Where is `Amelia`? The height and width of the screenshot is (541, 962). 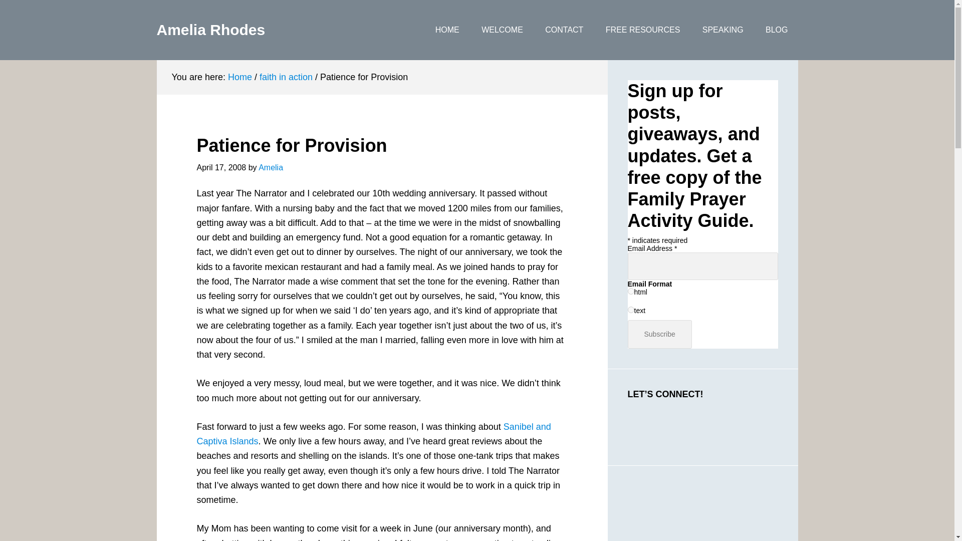
Amelia is located at coordinates (271, 167).